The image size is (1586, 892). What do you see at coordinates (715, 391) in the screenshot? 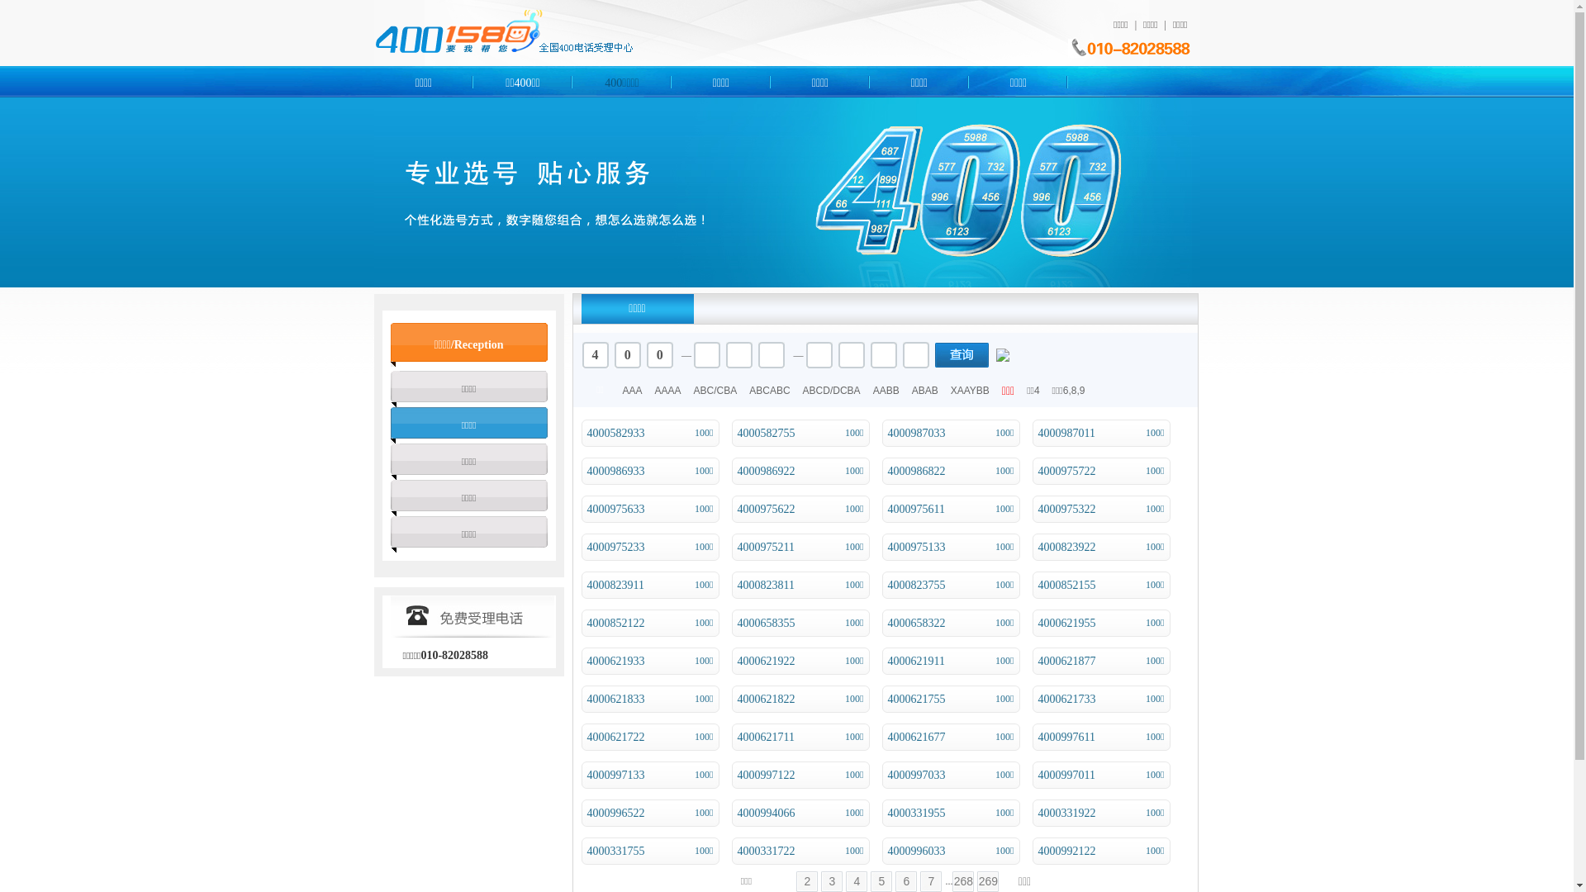
I see `ABC/CBA` at bounding box center [715, 391].